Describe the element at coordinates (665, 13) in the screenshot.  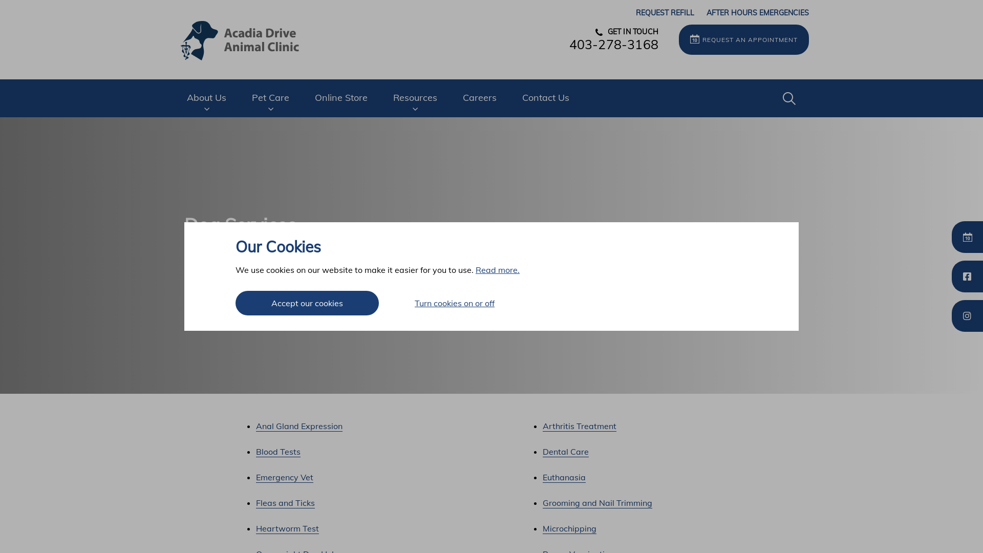
I see `REQUEST REFILL` at that location.